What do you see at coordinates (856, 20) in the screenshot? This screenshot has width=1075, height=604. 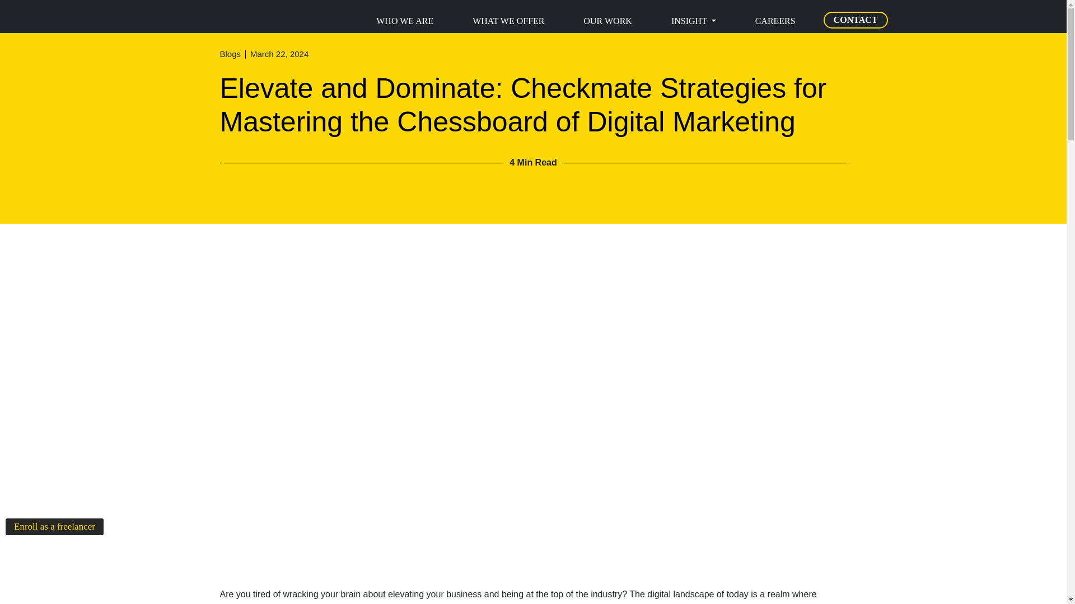 I see `CONTACT` at bounding box center [856, 20].